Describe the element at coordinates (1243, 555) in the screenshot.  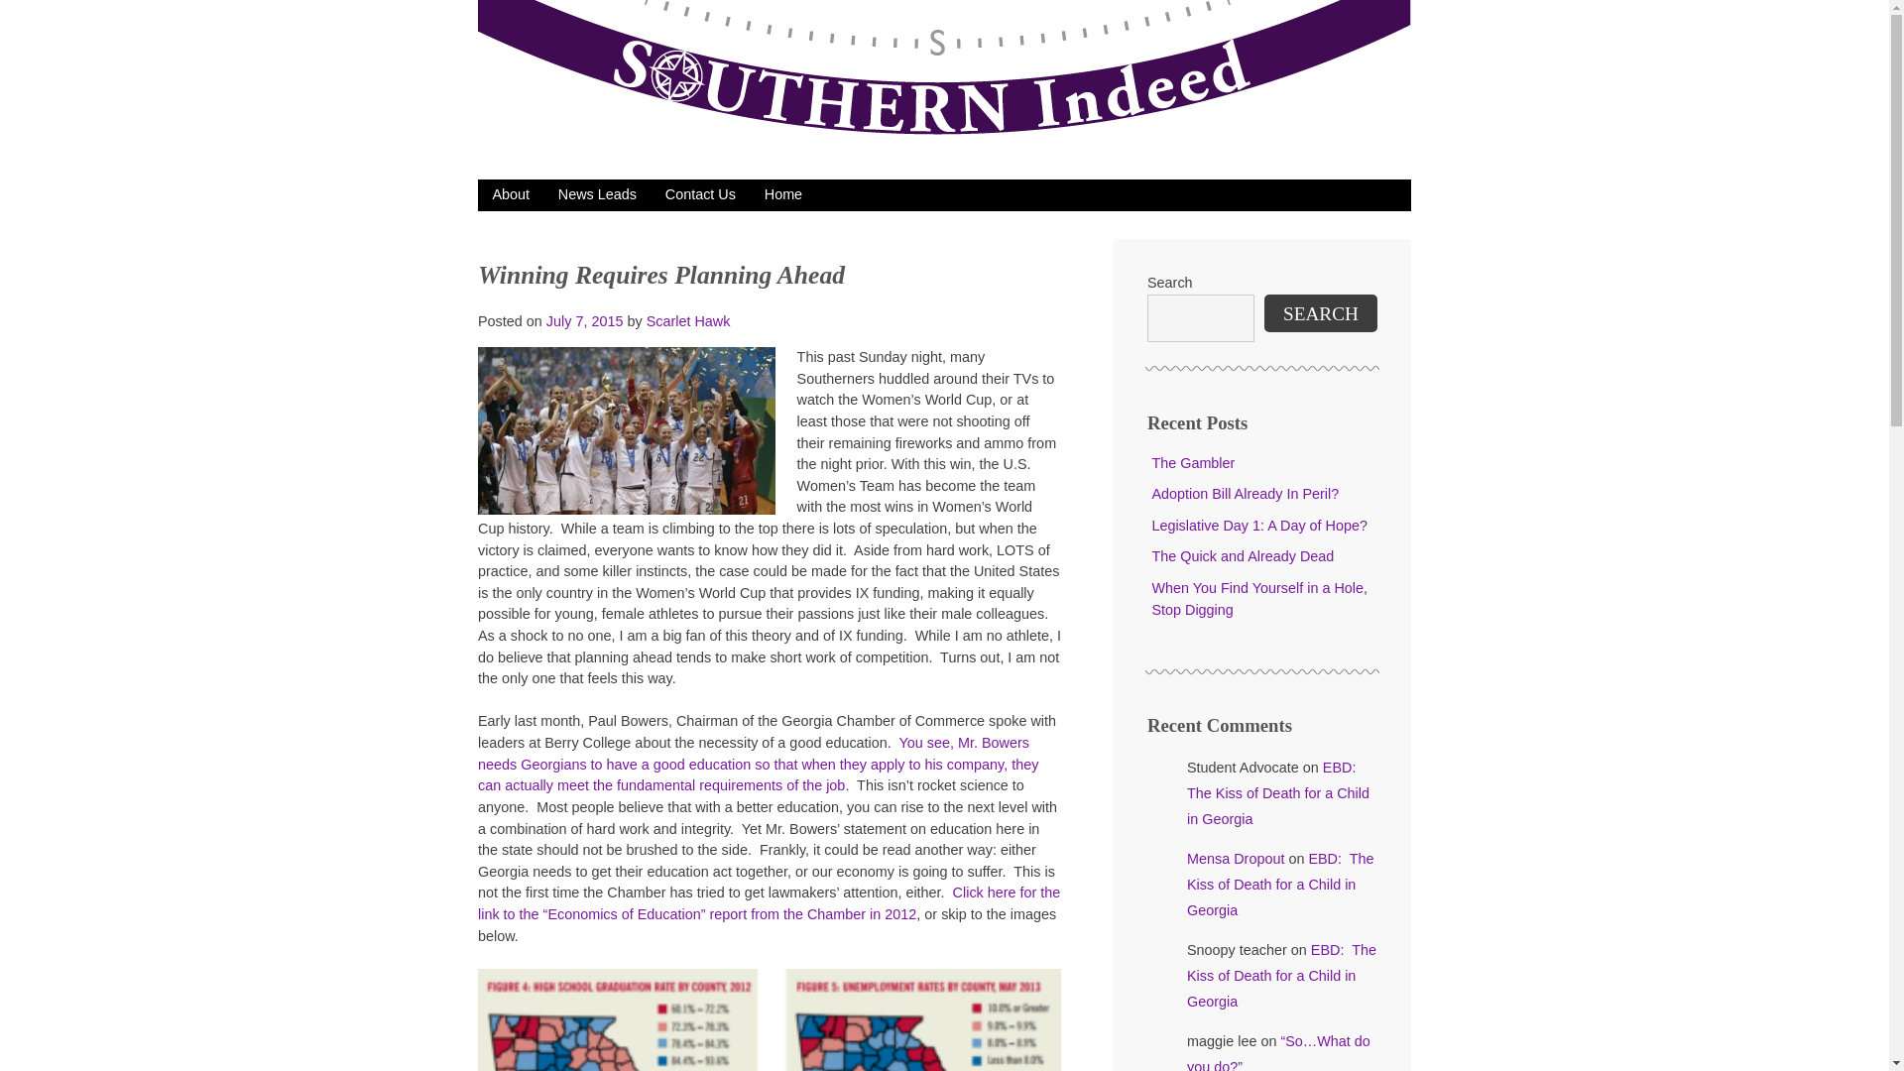
I see `The Quick and Already Dead` at that location.